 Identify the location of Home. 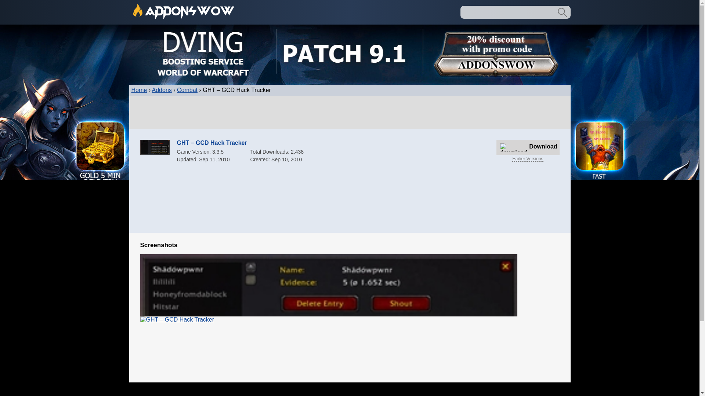
(139, 89).